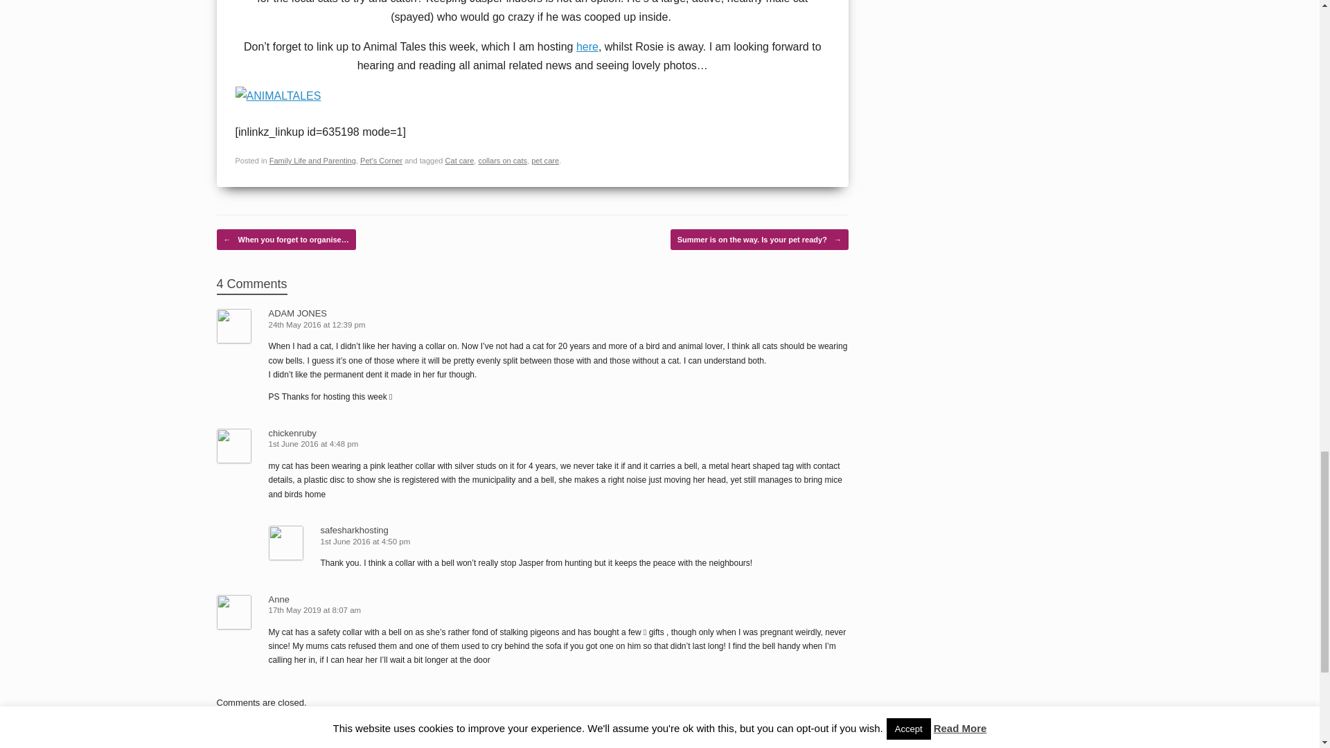 This screenshot has height=748, width=1330. What do you see at coordinates (502, 160) in the screenshot?
I see `collars on cats` at bounding box center [502, 160].